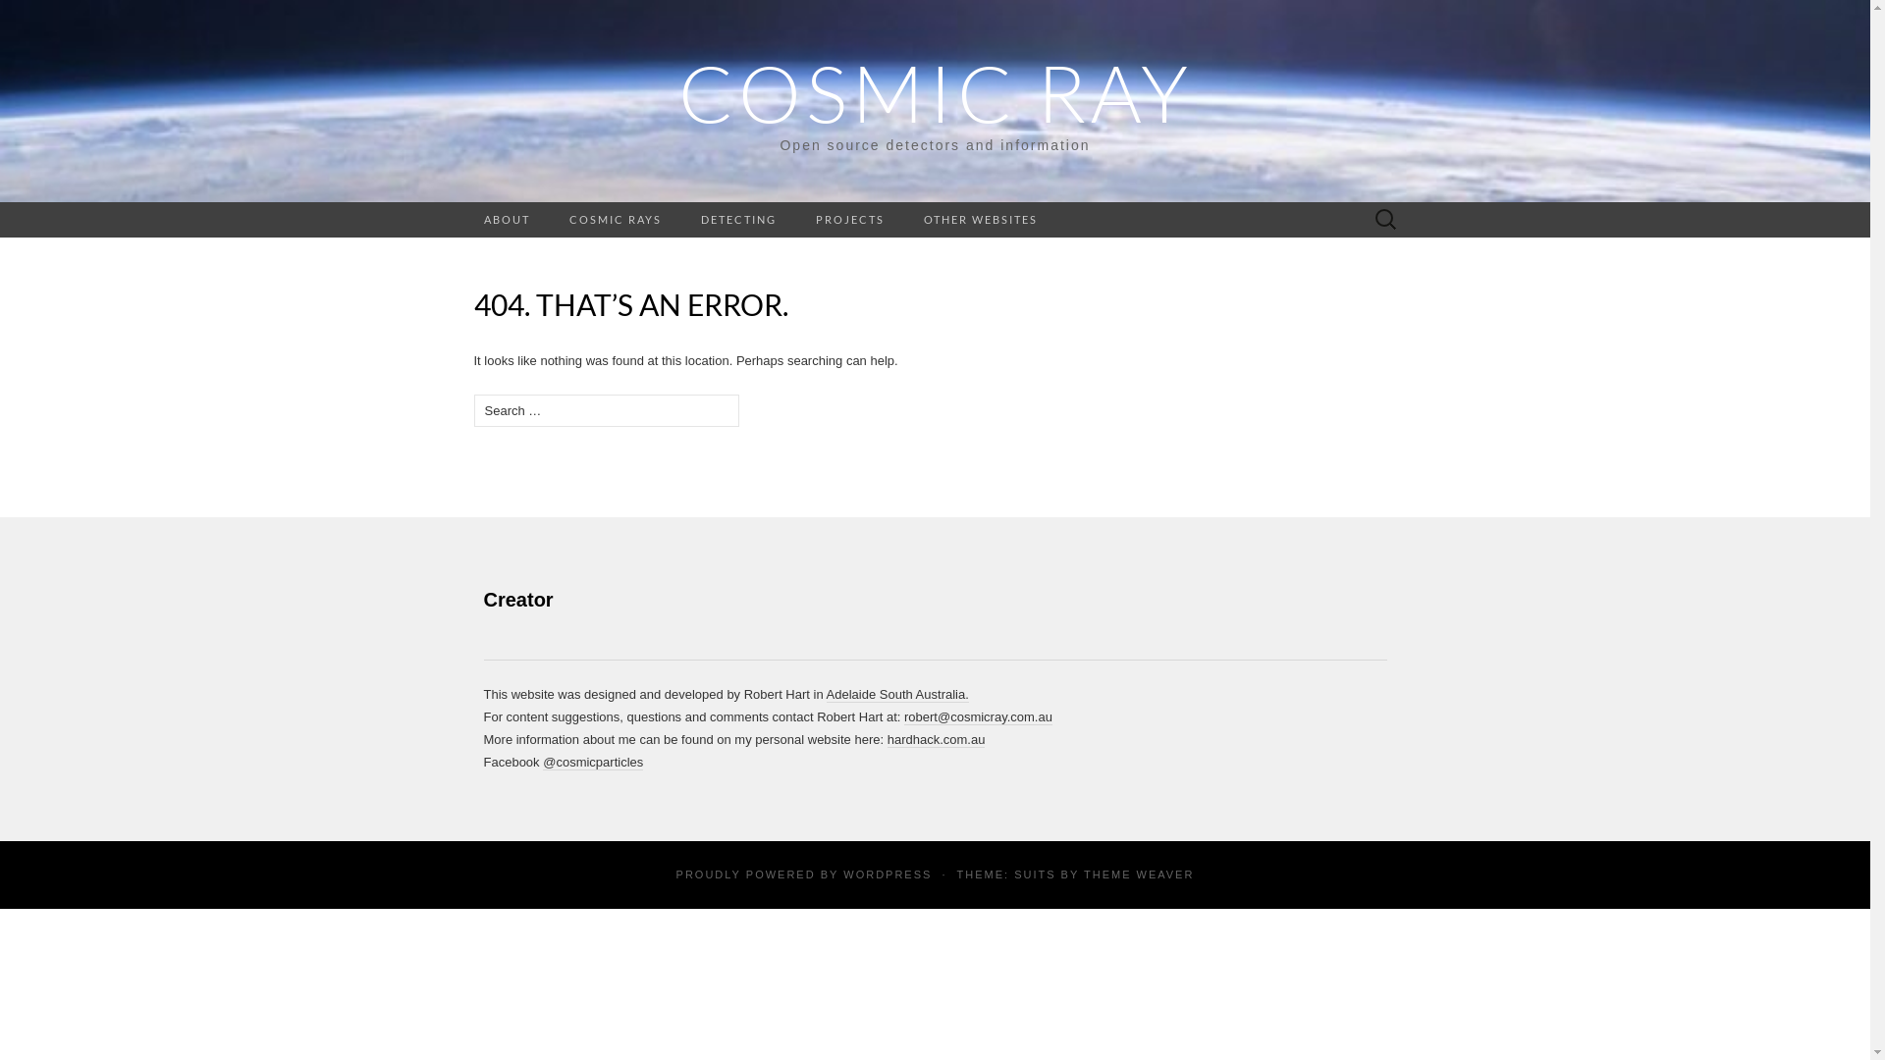 Image resolution: width=1885 pixels, height=1060 pixels. What do you see at coordinates (1139, 874) in the screenshot?
I see `THEME WEAVER` at bounding box center [1139, 874].